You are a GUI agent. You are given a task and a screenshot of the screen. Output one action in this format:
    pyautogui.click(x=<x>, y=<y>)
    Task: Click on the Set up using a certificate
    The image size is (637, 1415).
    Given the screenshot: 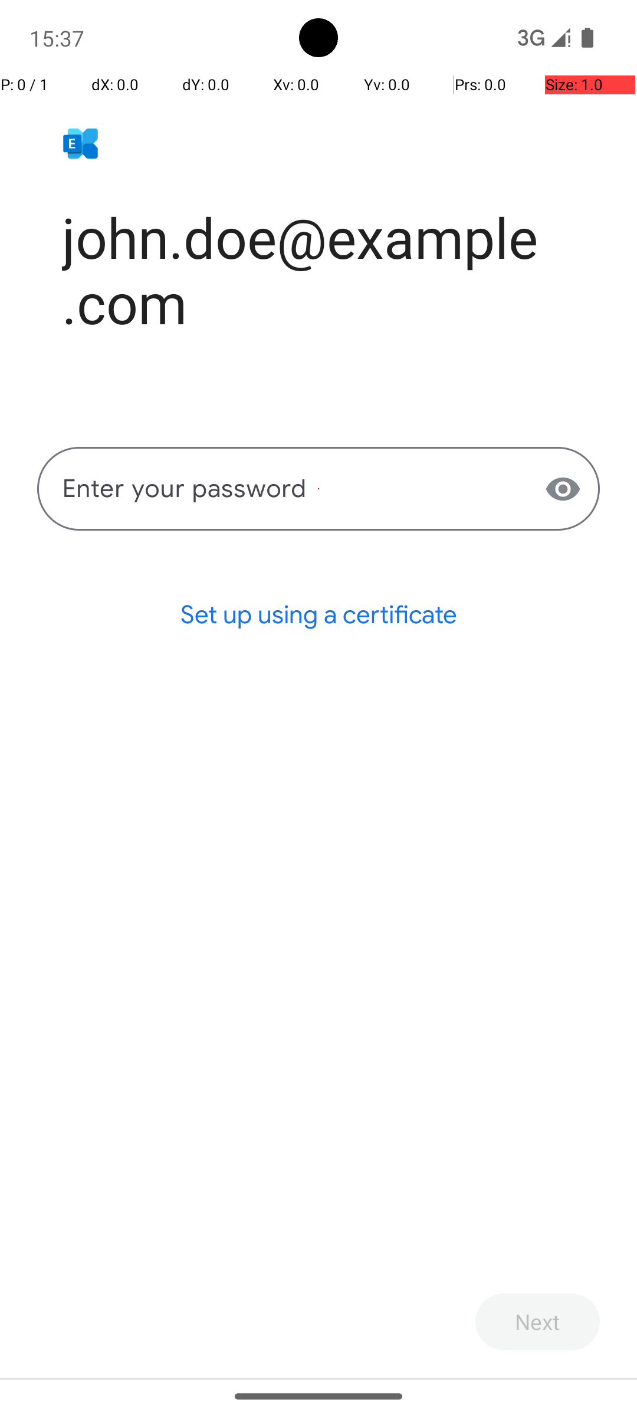 What is the action you would take?
    pyautogui.click(x=318, y=614)
    